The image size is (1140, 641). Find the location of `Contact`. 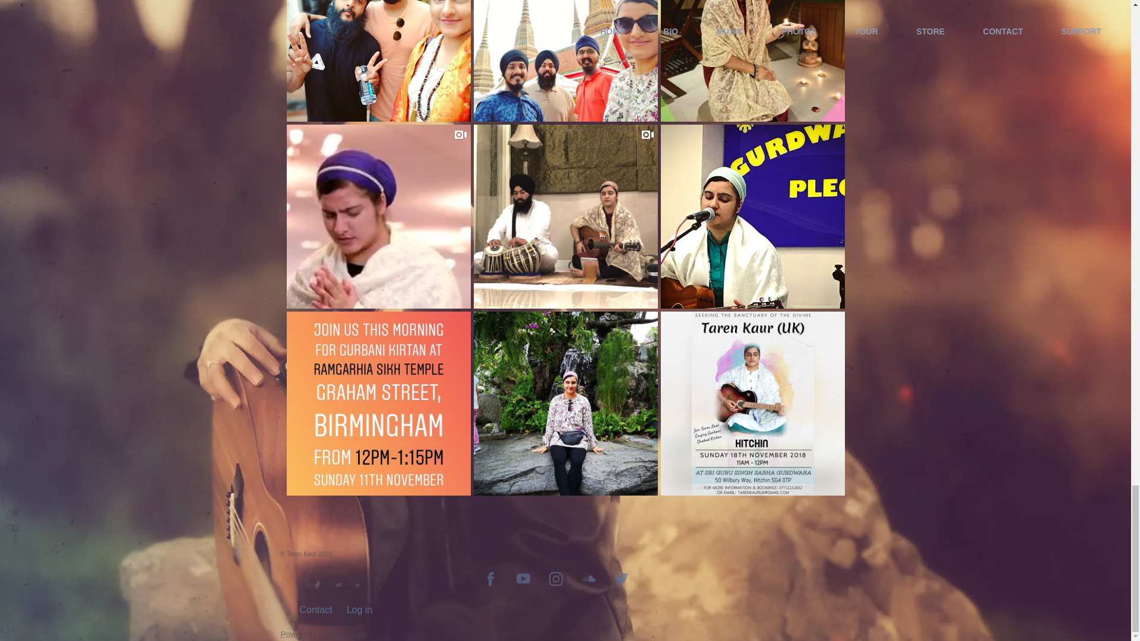

Contact is located at coordinates (315, 610).